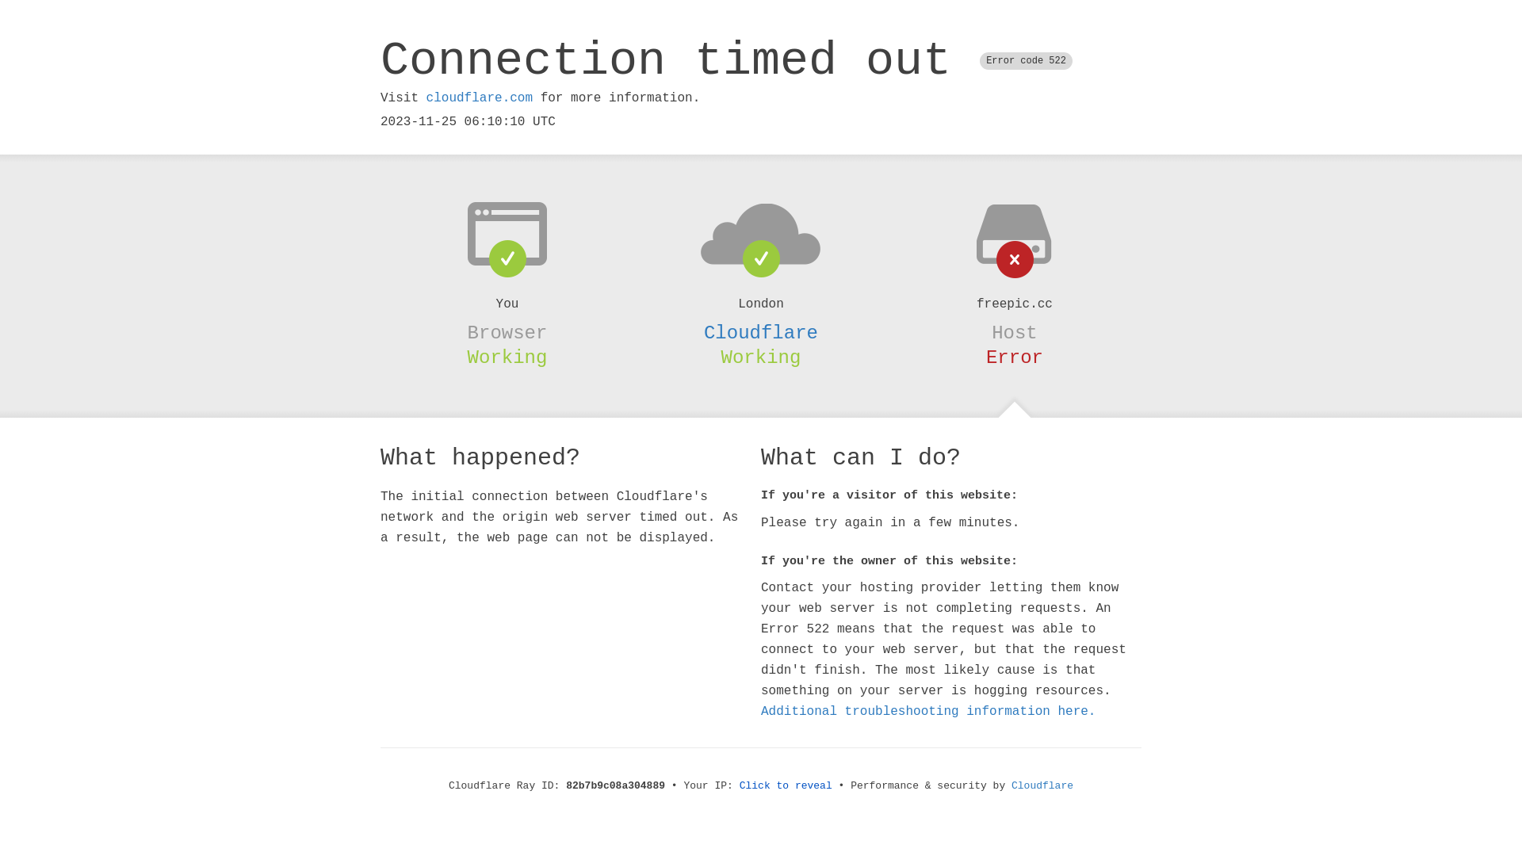 Image resolution: width=1522 pixels, height=856 pixels. I want to click on Additional troubleshooting information here., so click(928, 712).